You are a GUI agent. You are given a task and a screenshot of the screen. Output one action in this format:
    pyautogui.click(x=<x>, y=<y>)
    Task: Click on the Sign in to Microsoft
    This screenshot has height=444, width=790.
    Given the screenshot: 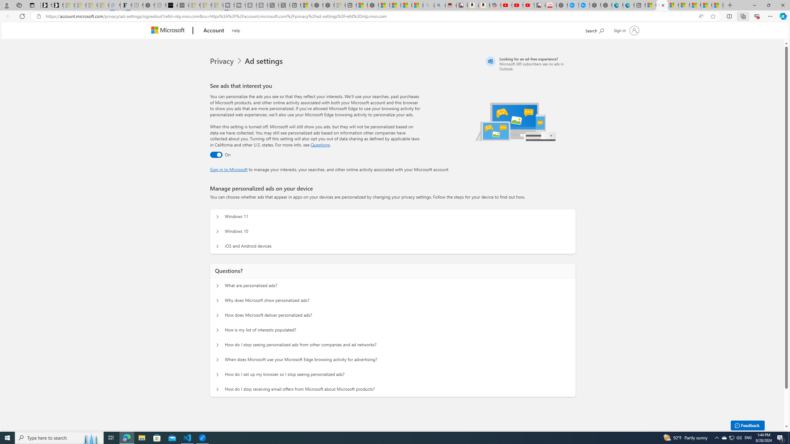 What is the action you would take?
    pyautogui.click(x=229, y=169)
    